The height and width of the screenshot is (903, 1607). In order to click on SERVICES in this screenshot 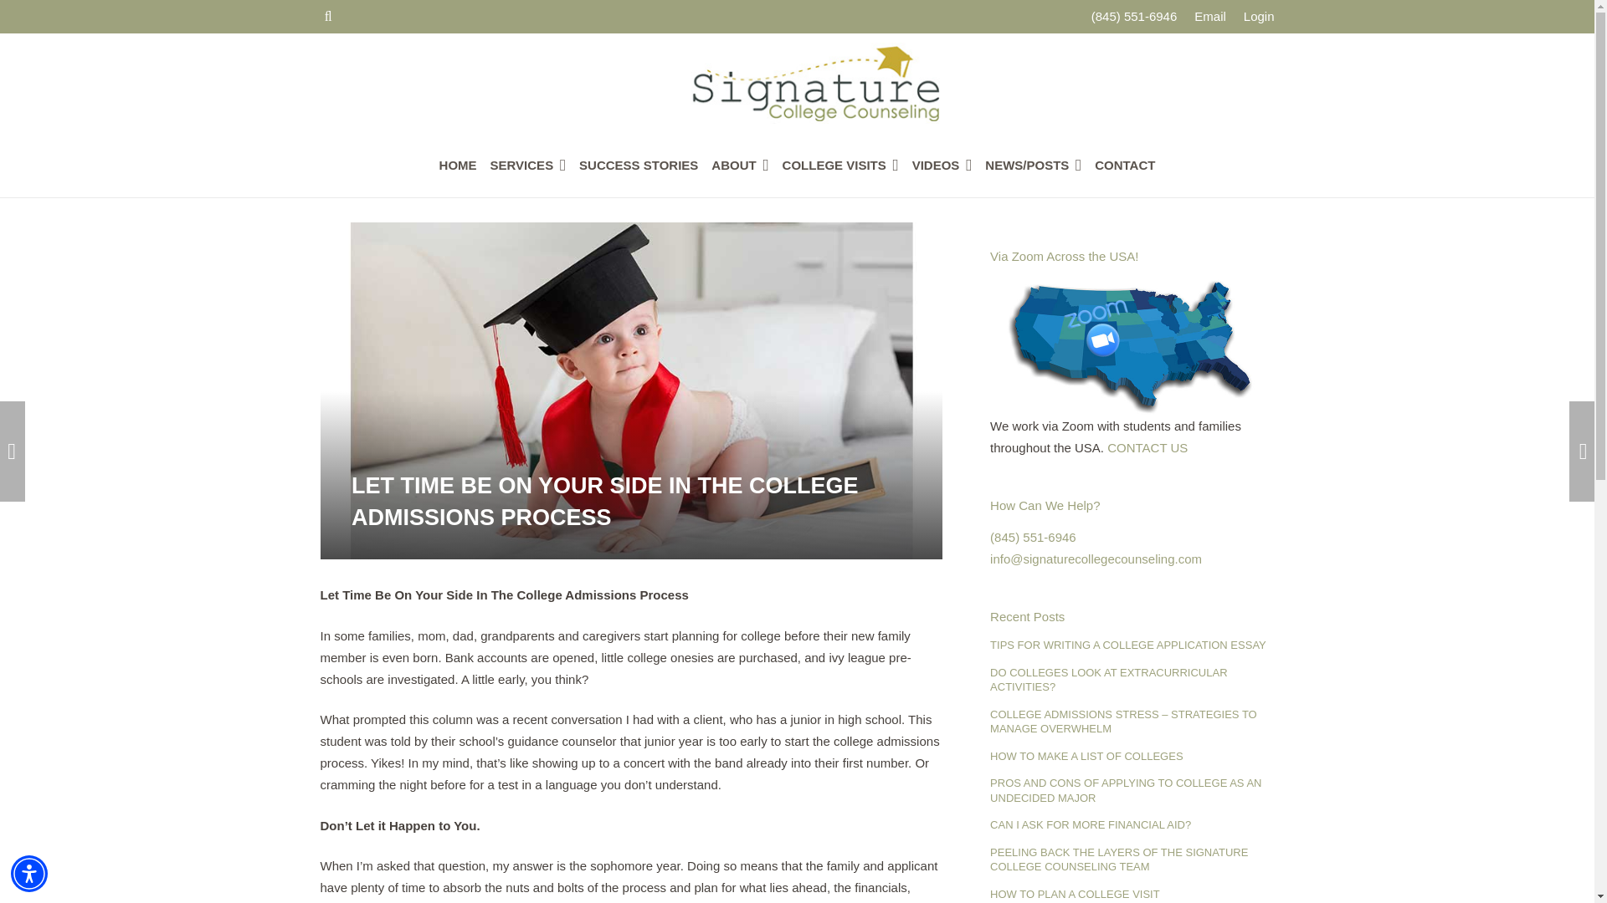, I will do `click(528, 164)`.